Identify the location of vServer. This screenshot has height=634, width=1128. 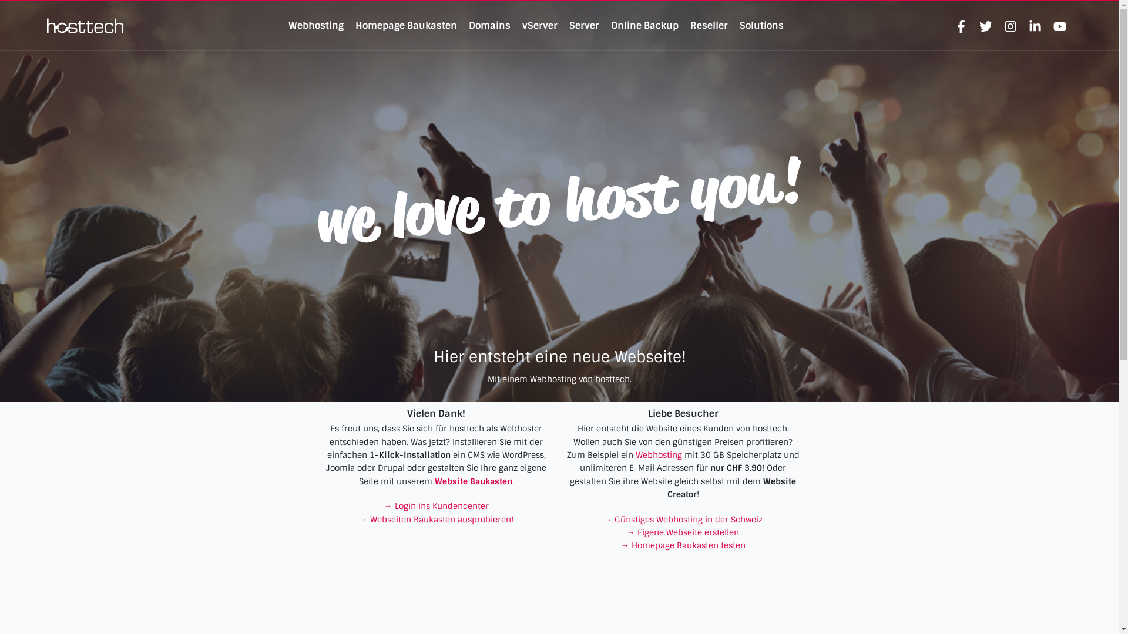
(540, 26).